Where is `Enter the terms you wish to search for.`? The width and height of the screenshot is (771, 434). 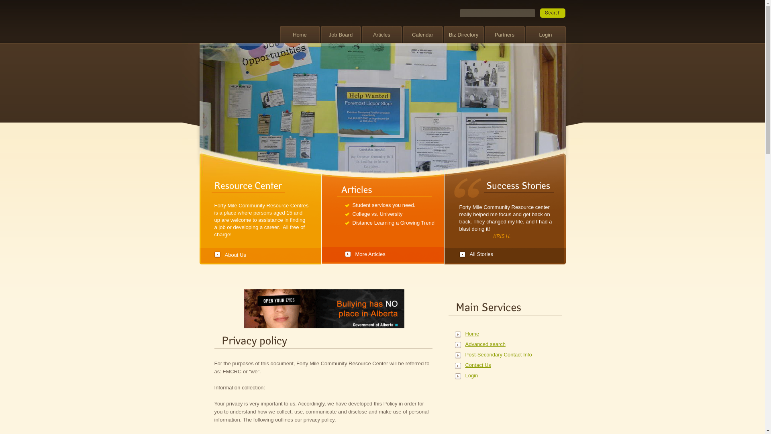 Enter the terms you wish to search for. is located at coordinates (497, 13).